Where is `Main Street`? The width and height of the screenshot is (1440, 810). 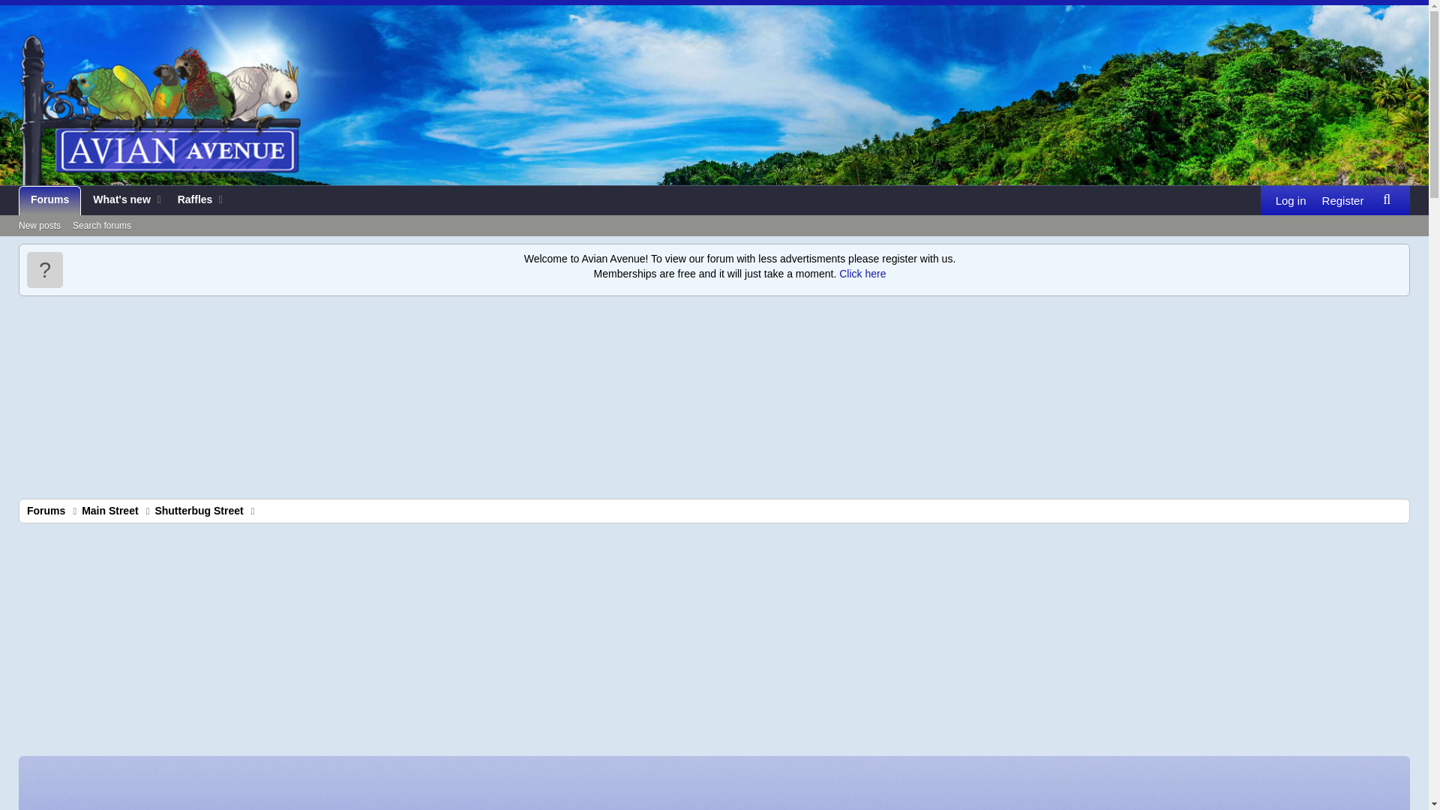 Main Street is located at coordinates (109, 511).